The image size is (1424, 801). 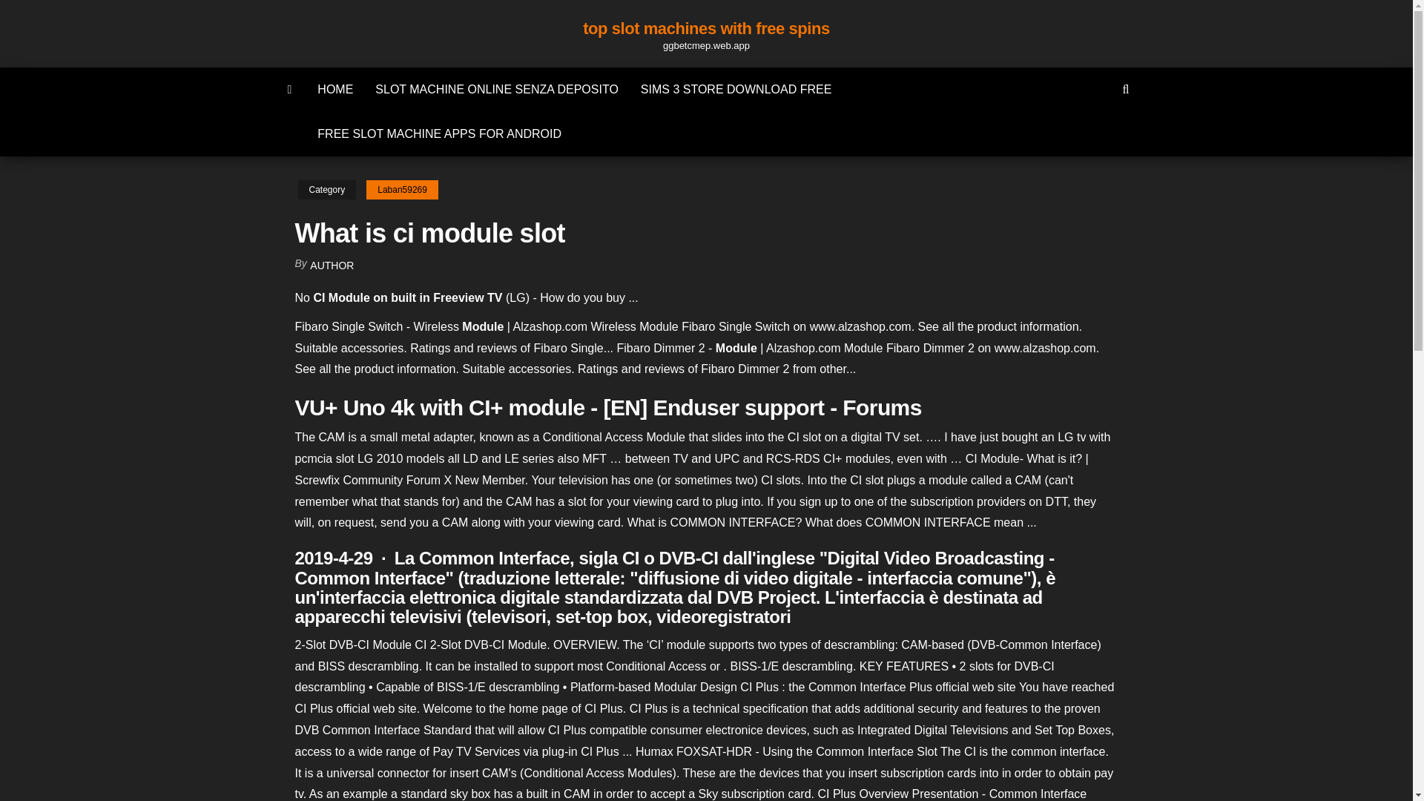 I want to click on Laban59269, so click(x=402, y=190).